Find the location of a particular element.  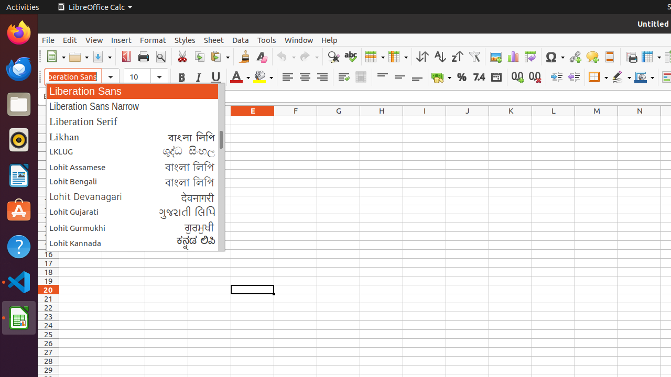

Borders (Shift to overwrite) is located at coordinates (598, 77).